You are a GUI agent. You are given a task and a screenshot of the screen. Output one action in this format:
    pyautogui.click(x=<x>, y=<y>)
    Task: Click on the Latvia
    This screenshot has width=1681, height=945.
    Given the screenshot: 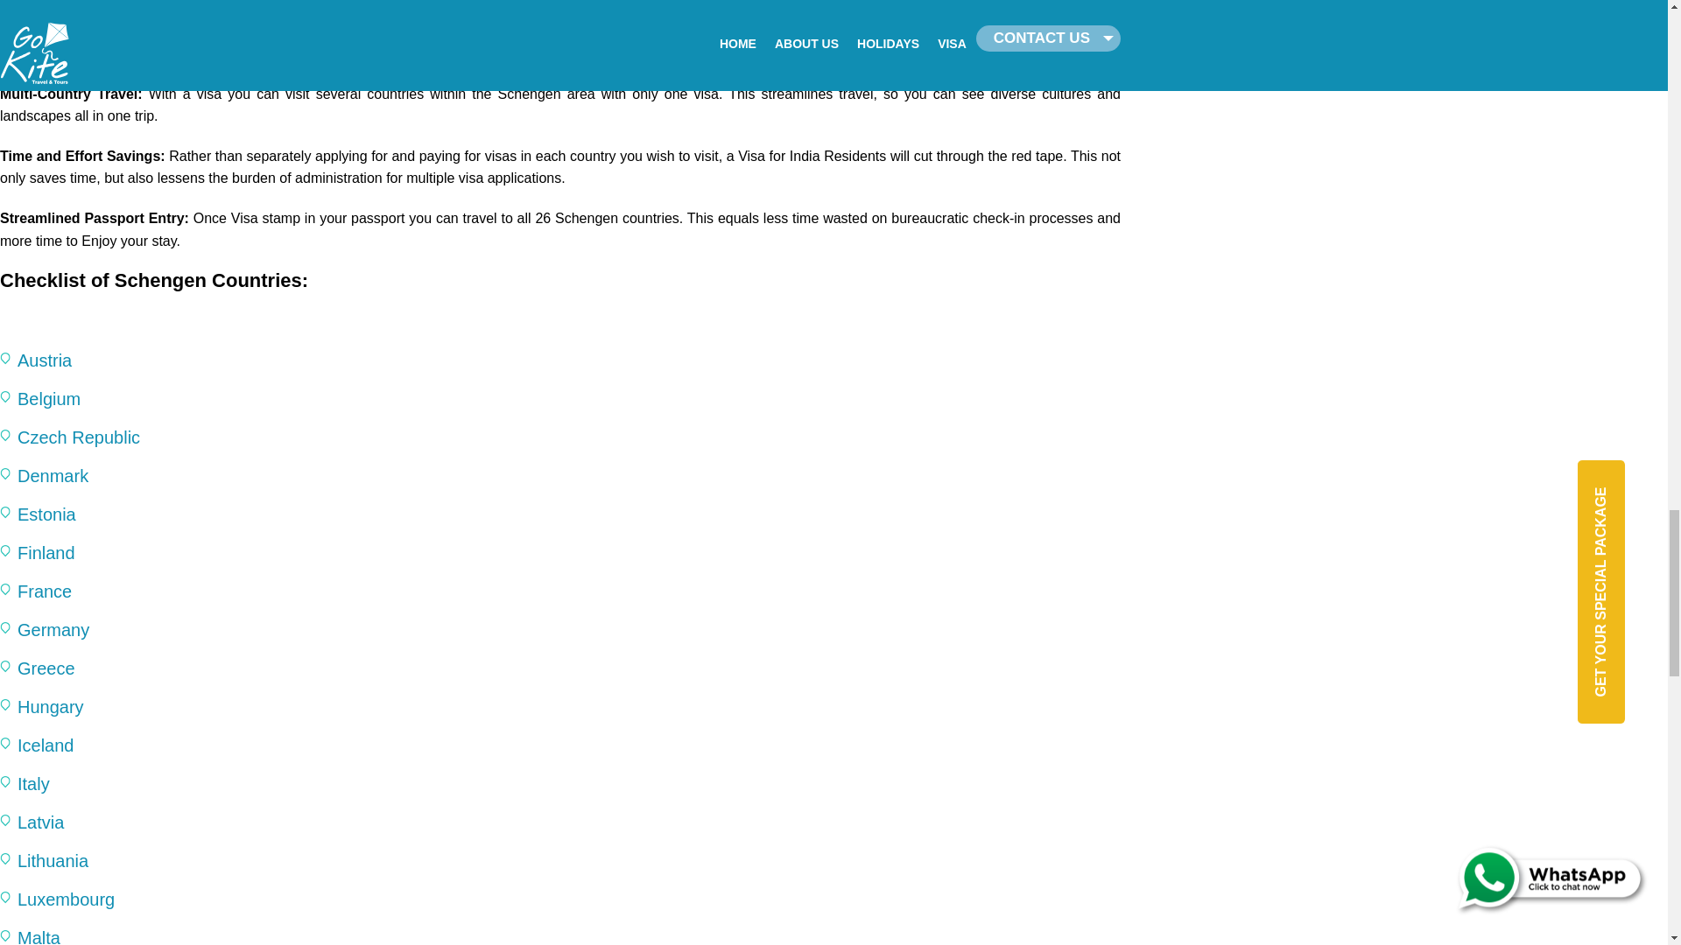 What is the action you would take?
    pyautogui.click(x=40, y=822)
    